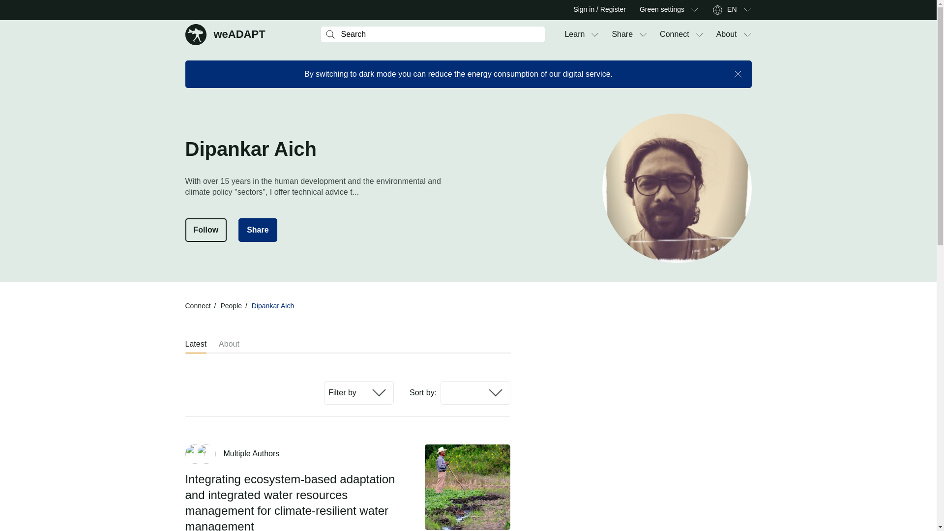 The width and height of the screenshot is (944, 531). I want to click on Learn, so click(574, 34).